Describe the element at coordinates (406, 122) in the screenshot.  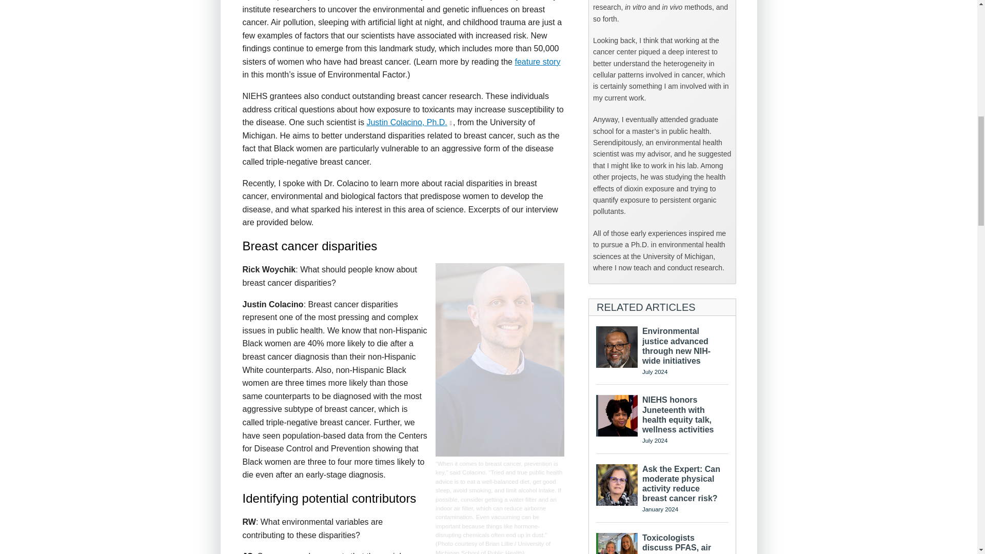
I see `Justin Colacino, Ph.D.` at that location.